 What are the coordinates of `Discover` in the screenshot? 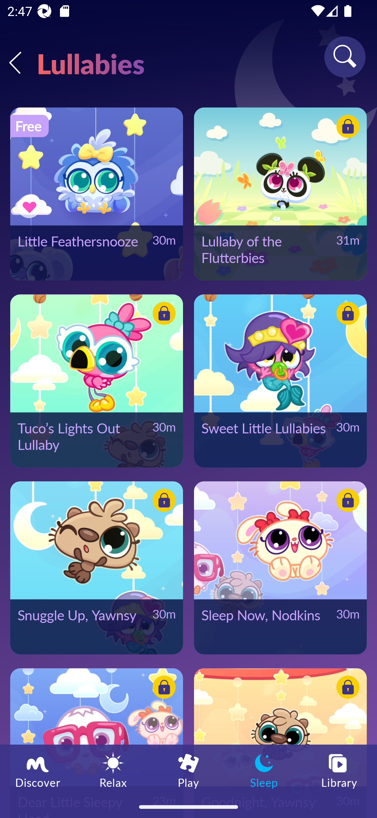 It's located at (38, 770).